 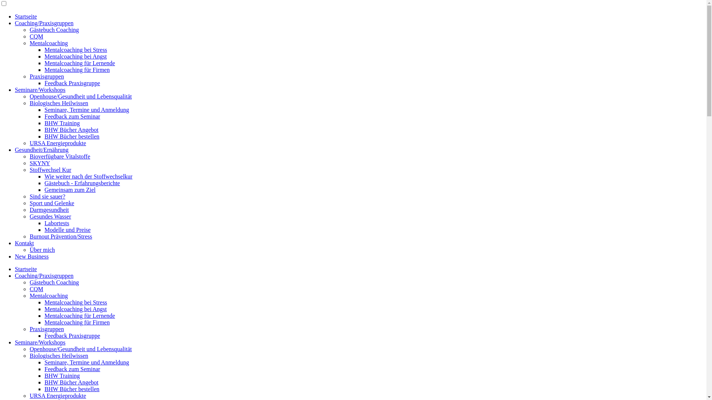 What do you see at coordinates (49, 296) in the screenshot?
I see `Mentalcoaching` at bounding box center [49, 296].